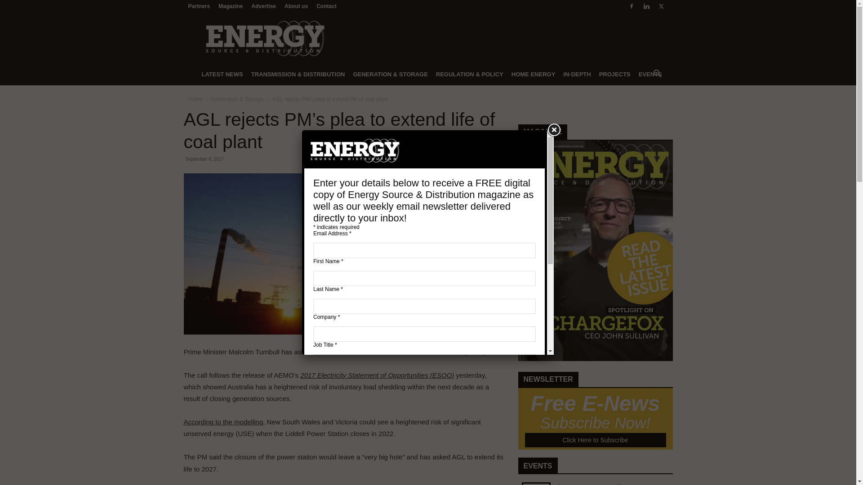  I want to click on Advertise, so click(263, 6).